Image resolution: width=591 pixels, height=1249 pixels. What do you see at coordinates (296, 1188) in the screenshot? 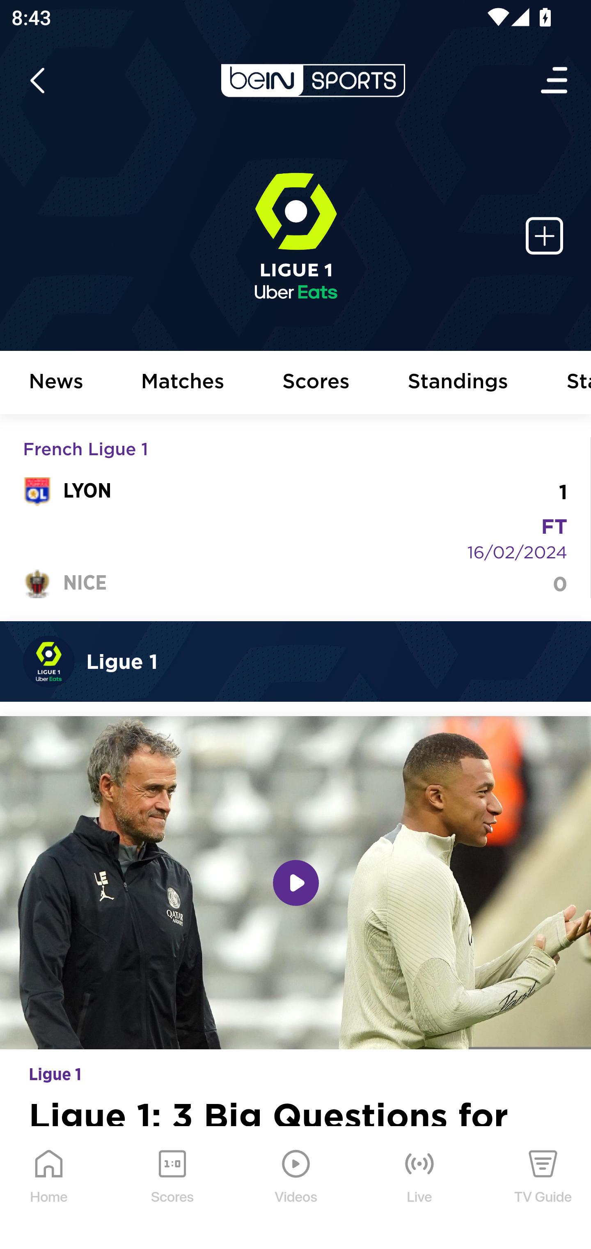
I see `Videos Videos Icon Videos` at bounding box center [296, 1188].